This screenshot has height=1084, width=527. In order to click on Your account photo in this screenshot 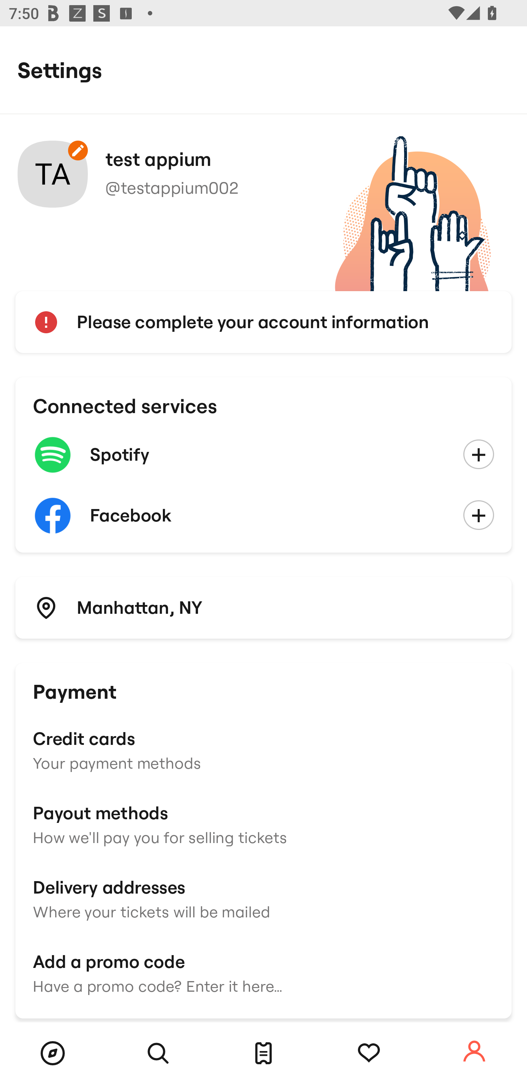, I will do `click(53, 174)`.